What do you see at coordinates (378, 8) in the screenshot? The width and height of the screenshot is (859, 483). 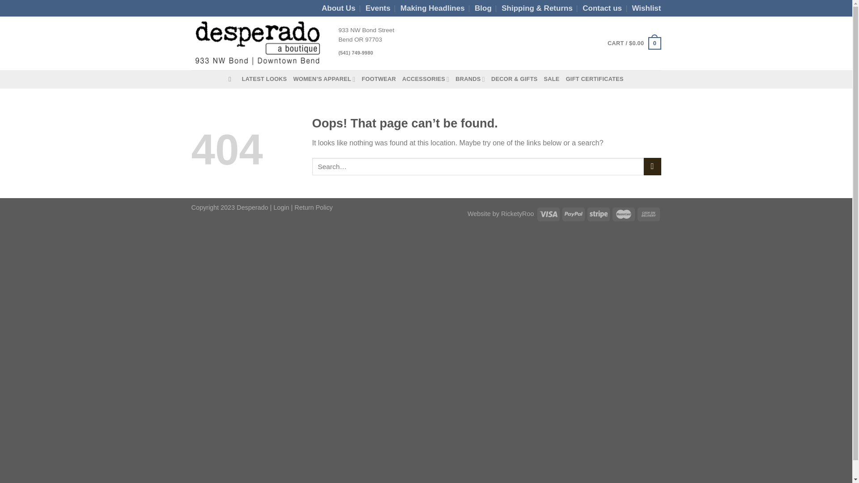 I see `Events` at bounding box center [378, 8].